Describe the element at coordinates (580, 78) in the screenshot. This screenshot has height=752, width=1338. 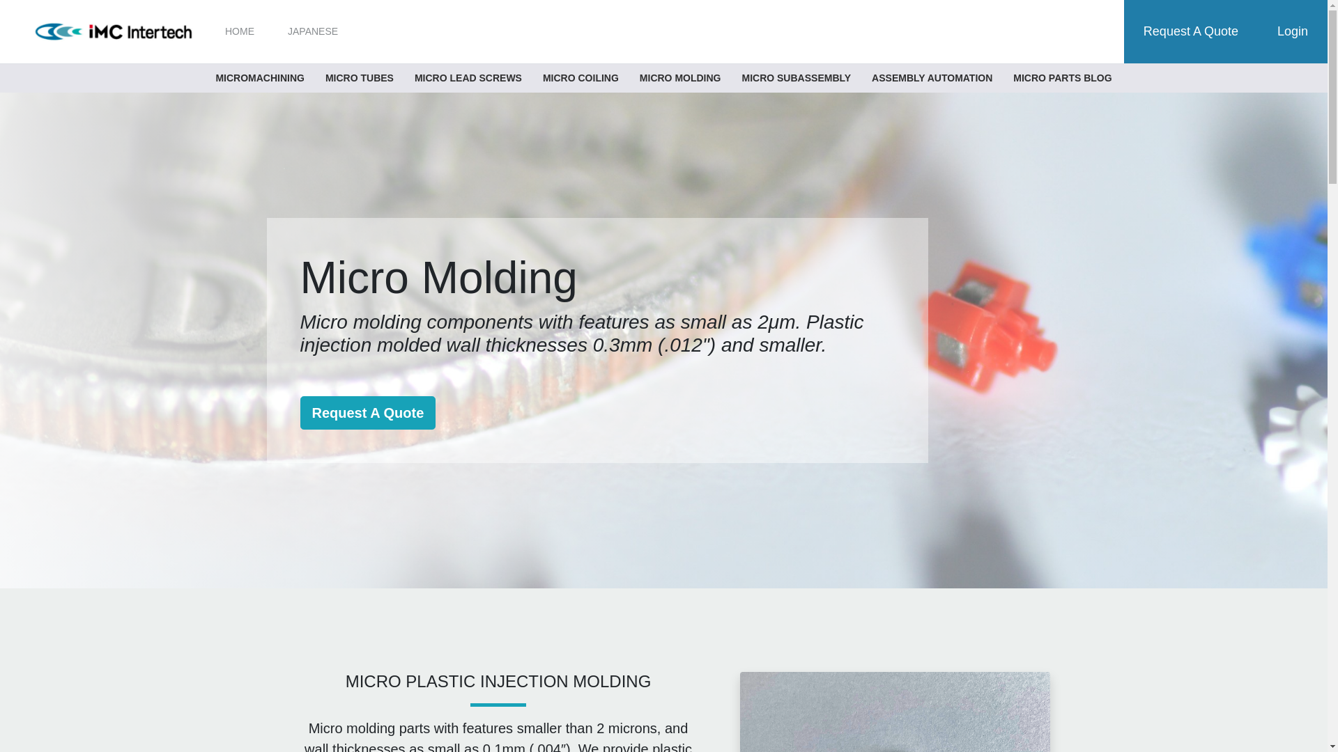
I see `MICRO COILING` at that location.